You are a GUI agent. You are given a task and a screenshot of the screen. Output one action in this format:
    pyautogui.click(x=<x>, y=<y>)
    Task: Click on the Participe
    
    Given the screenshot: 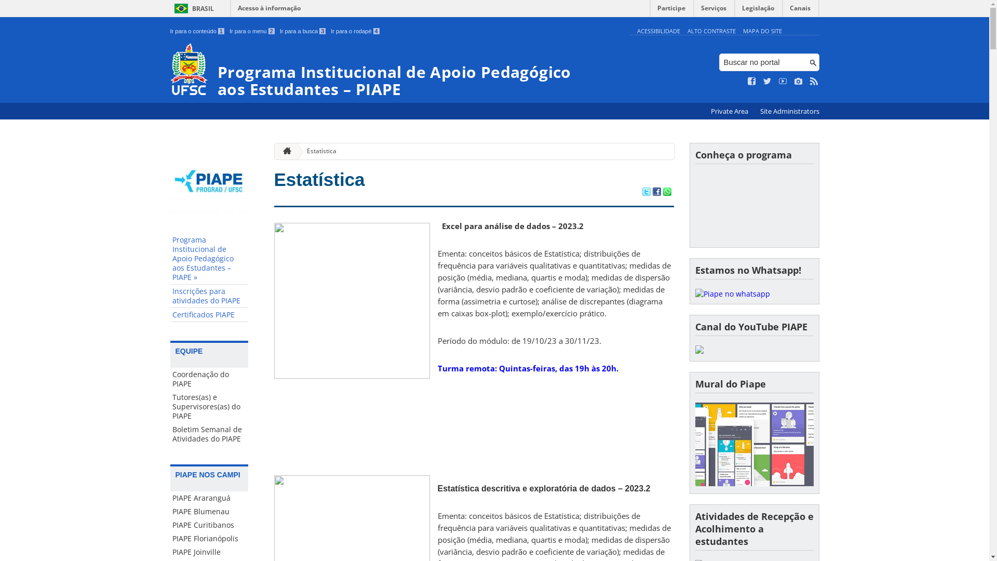 What is the action you would take?
    pyautogui.click(x=671, y=10)
    